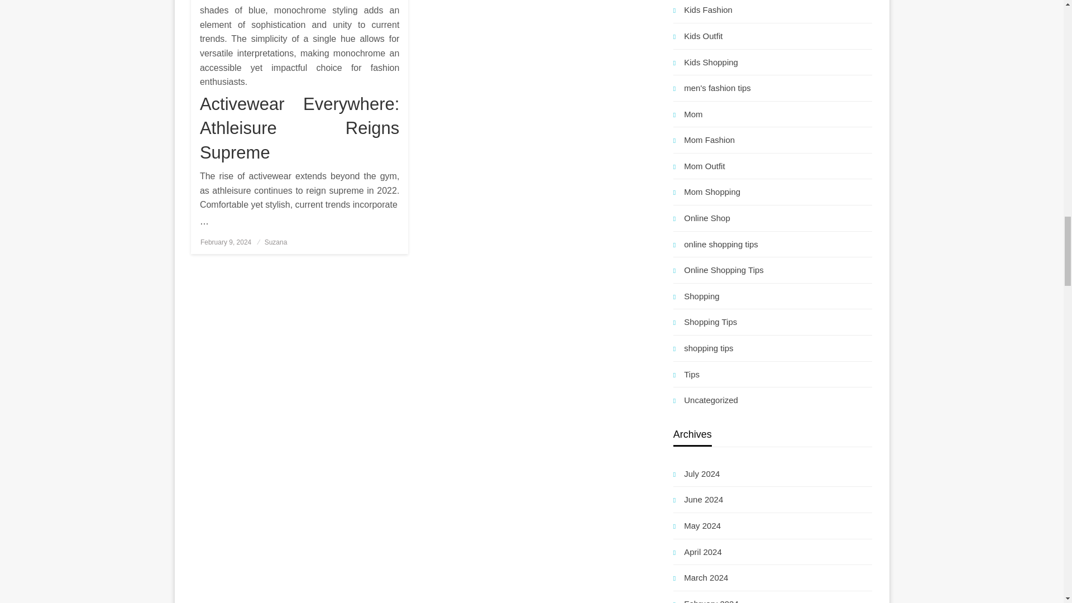  What do you see at coordinates (276, 242) in the screenshot?
I see `Suzana` at bounding box center [276, 242].